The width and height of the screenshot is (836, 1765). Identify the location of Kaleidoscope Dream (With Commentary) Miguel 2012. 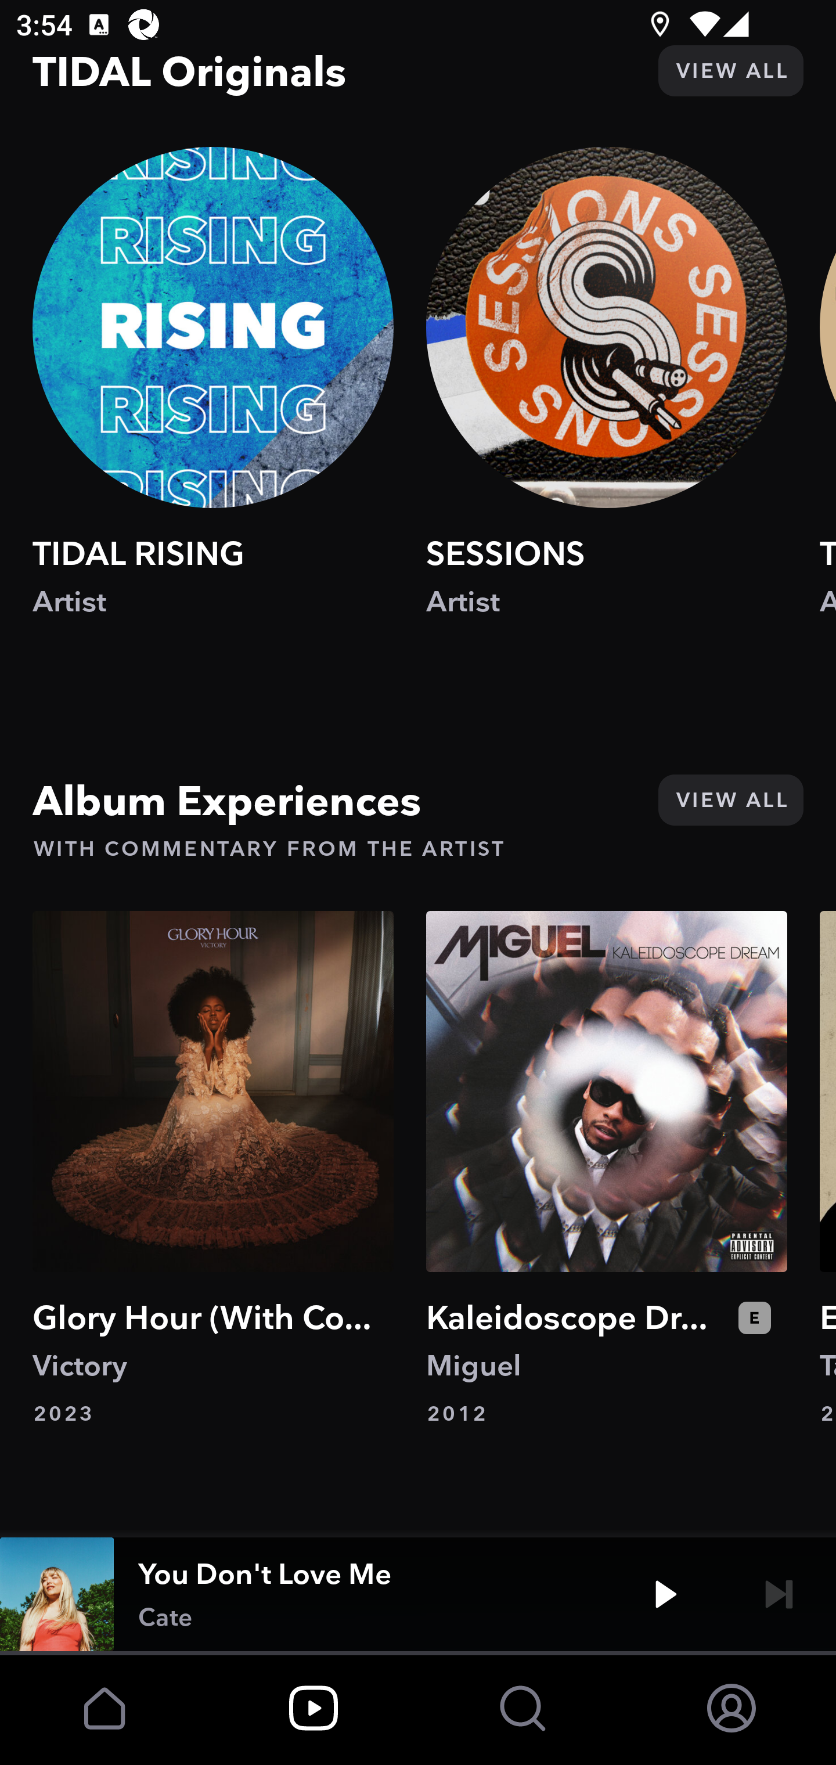
(607, 1169).